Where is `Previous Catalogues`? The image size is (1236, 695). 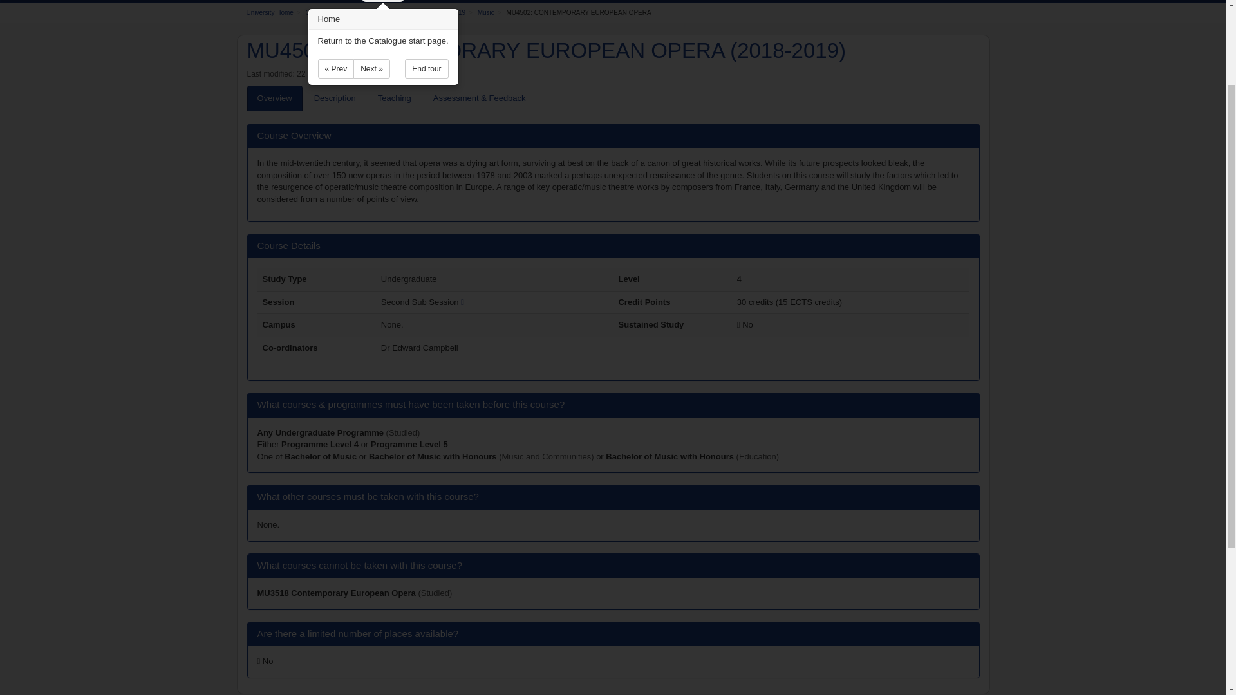
Previous Catalogues is located at coordinates (455, 1).